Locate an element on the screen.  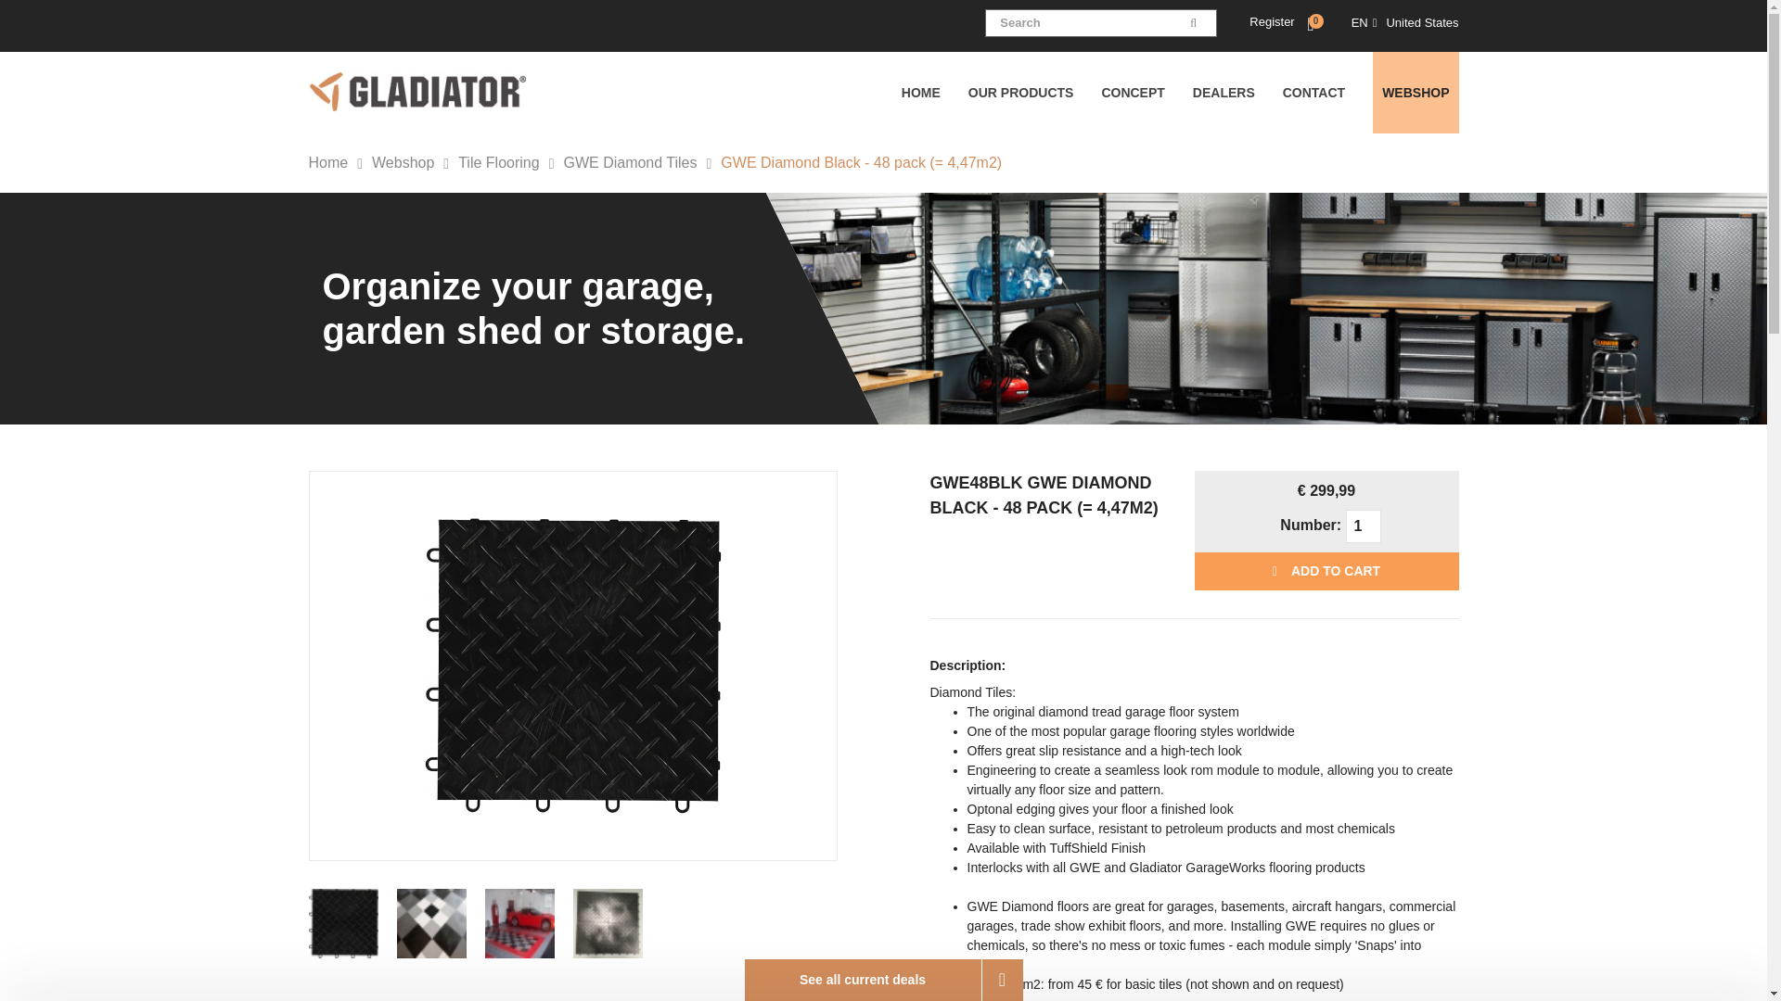
CONCEPT is located at coordinates (1146, 93).